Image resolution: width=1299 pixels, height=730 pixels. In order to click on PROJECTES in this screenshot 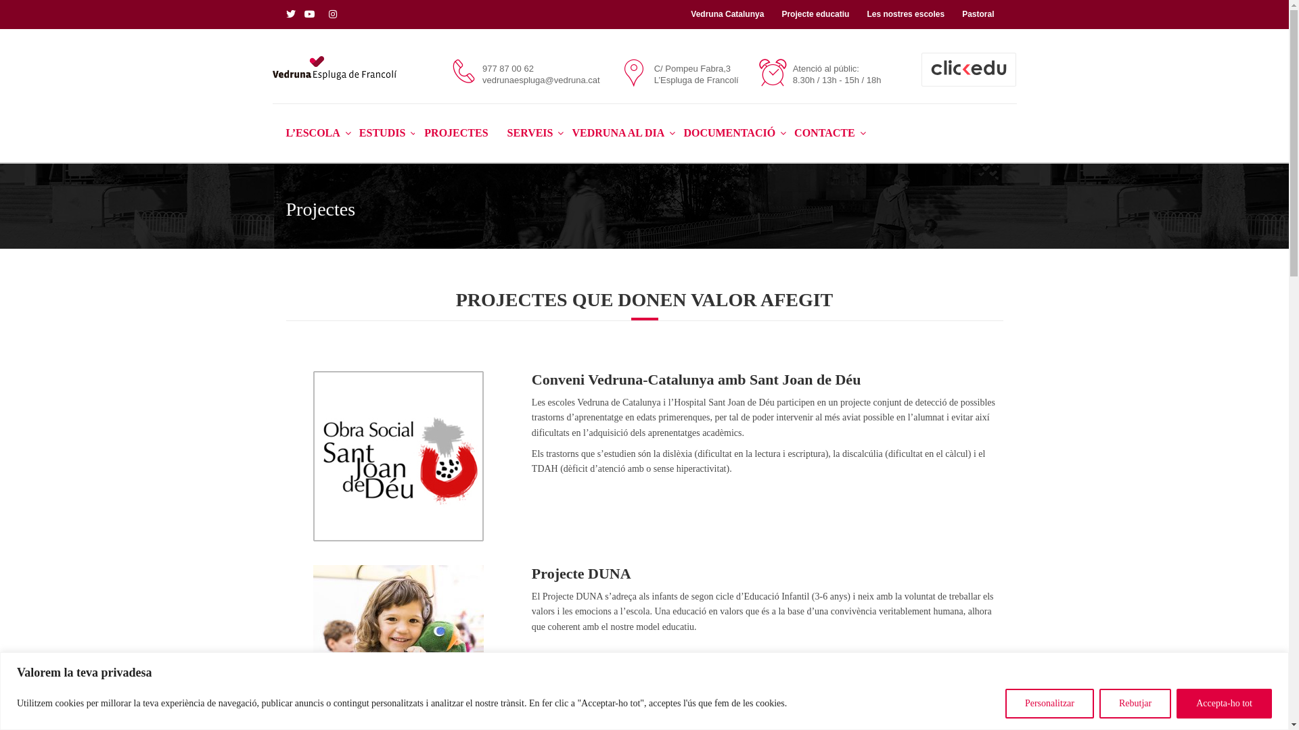, I will do `click(456, 133)`.